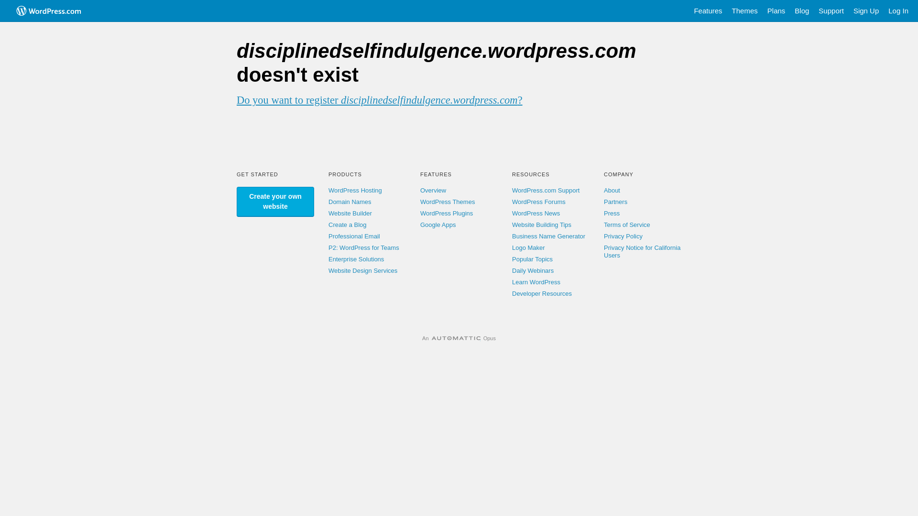  Describe the element at coordinates (542, 225) in the screenshot. I see `Website Building Tips` at that location.